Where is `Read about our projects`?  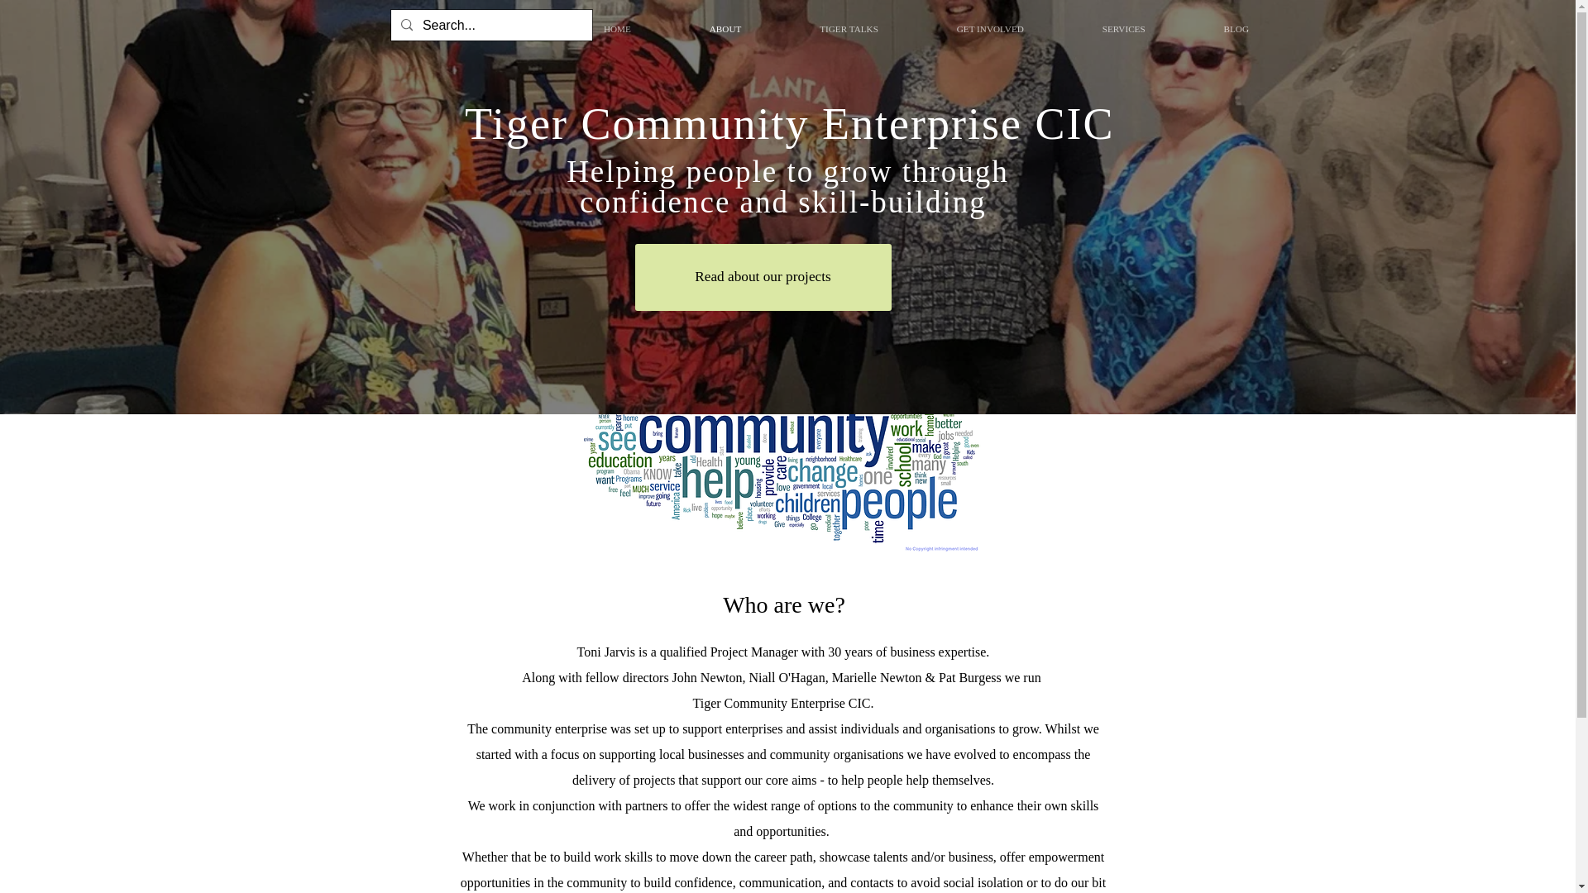
Read about our projects is located at coordinates (763, 276).